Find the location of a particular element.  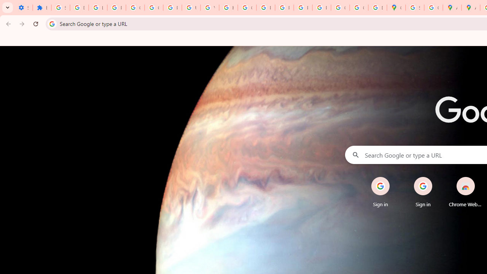

Settings - On startup is located at coordinates (23, 8).